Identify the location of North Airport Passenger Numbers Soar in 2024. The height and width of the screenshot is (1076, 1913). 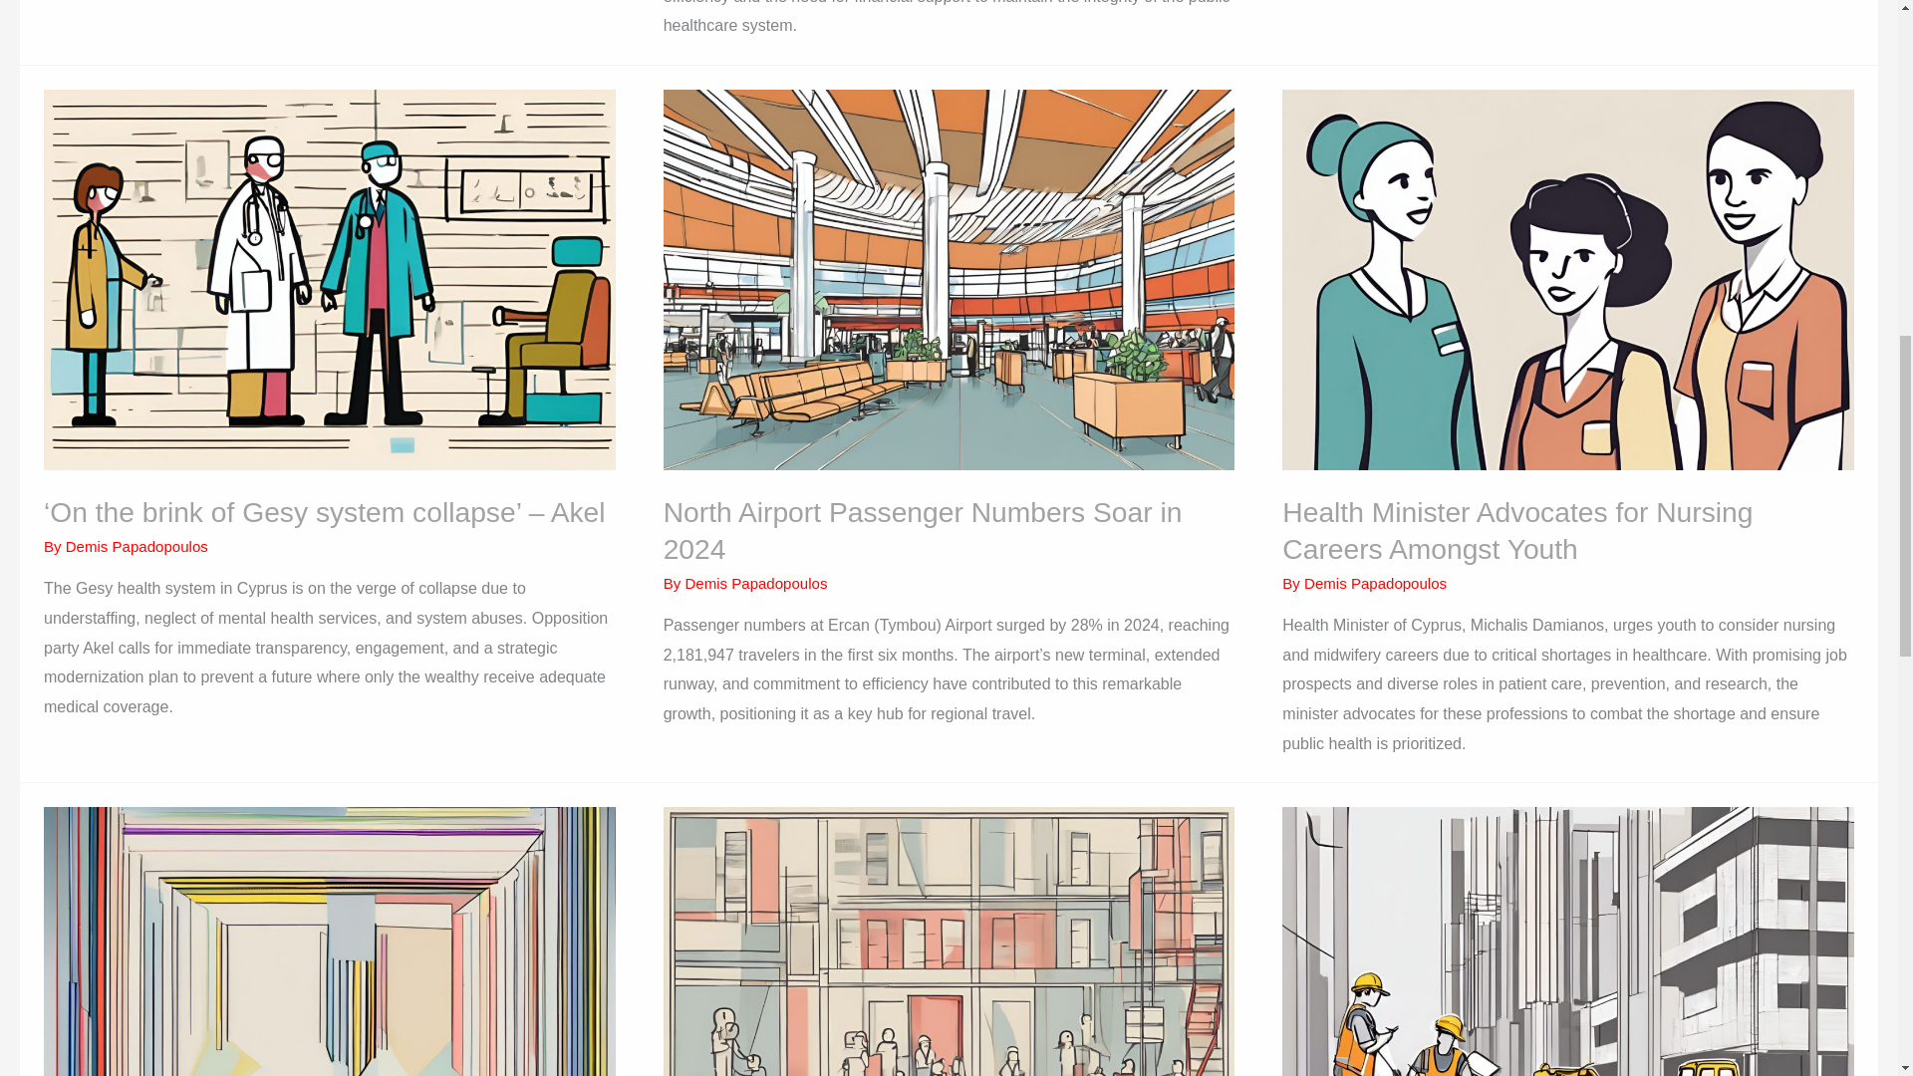
(923, 530).